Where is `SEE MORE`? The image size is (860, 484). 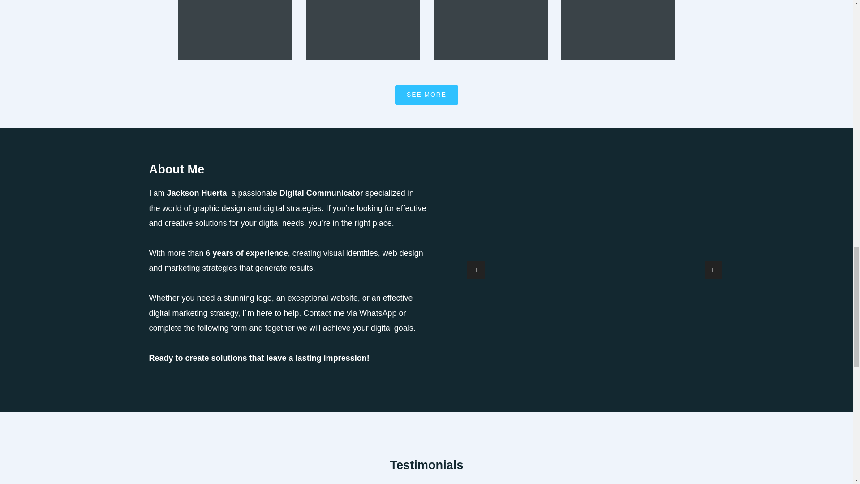 SEE MORE is located at coordinates (426, 95).